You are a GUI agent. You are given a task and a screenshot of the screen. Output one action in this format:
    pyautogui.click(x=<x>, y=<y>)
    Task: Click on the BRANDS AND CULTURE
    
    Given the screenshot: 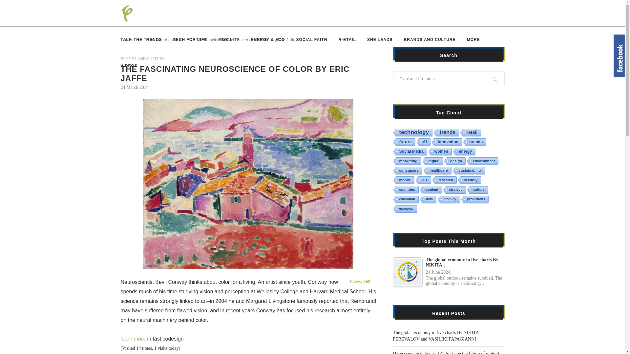 What is the action you would take?
    pyautogui.click(x=430, y=39)
    